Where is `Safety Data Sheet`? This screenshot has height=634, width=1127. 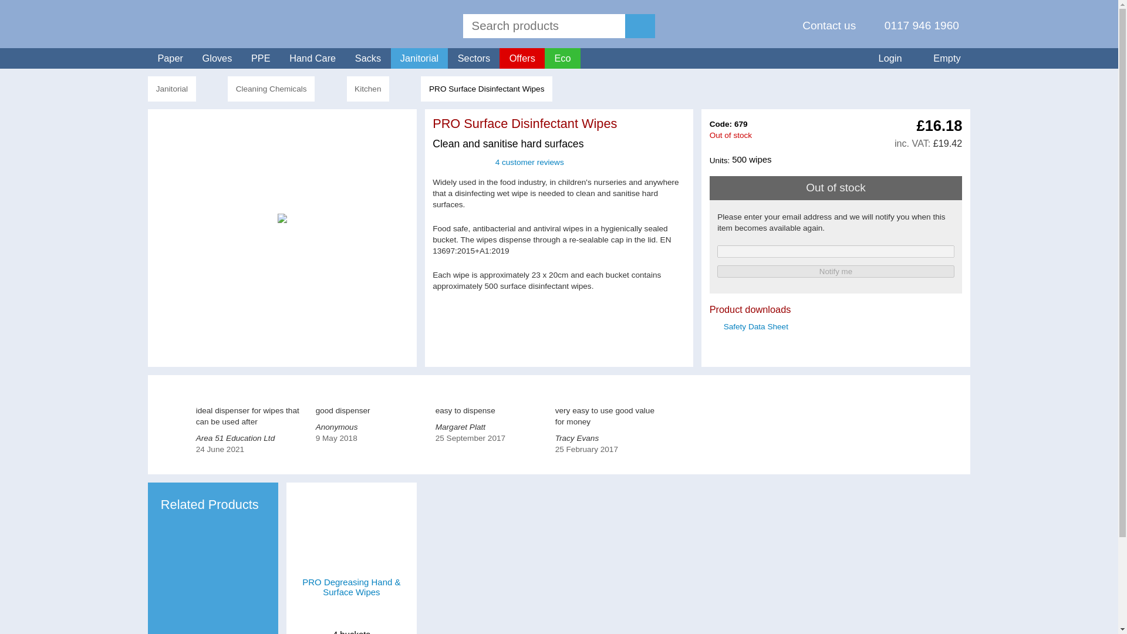 Safety Data Sheet is located at coordinates (755, 326).